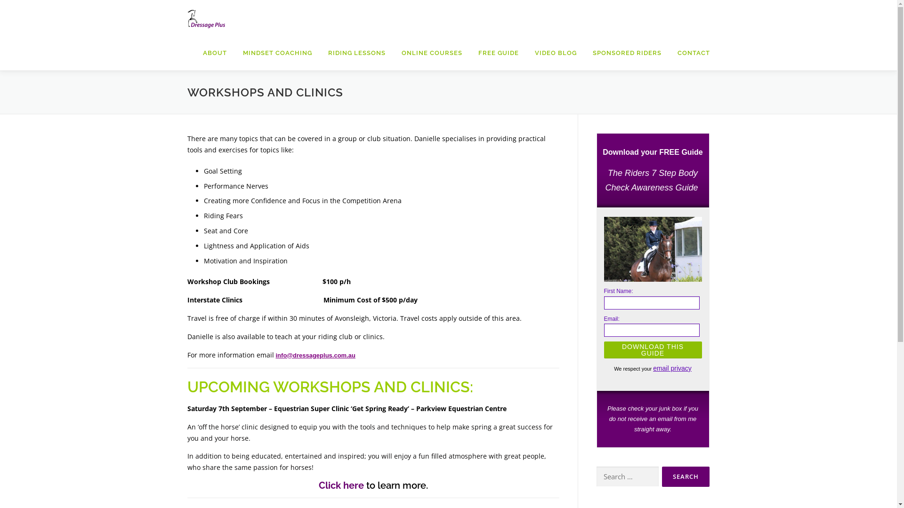 The image size is (904, 508). Describe the element at coordinates (686, 477) in the screenshot. I see `Search` at that location.